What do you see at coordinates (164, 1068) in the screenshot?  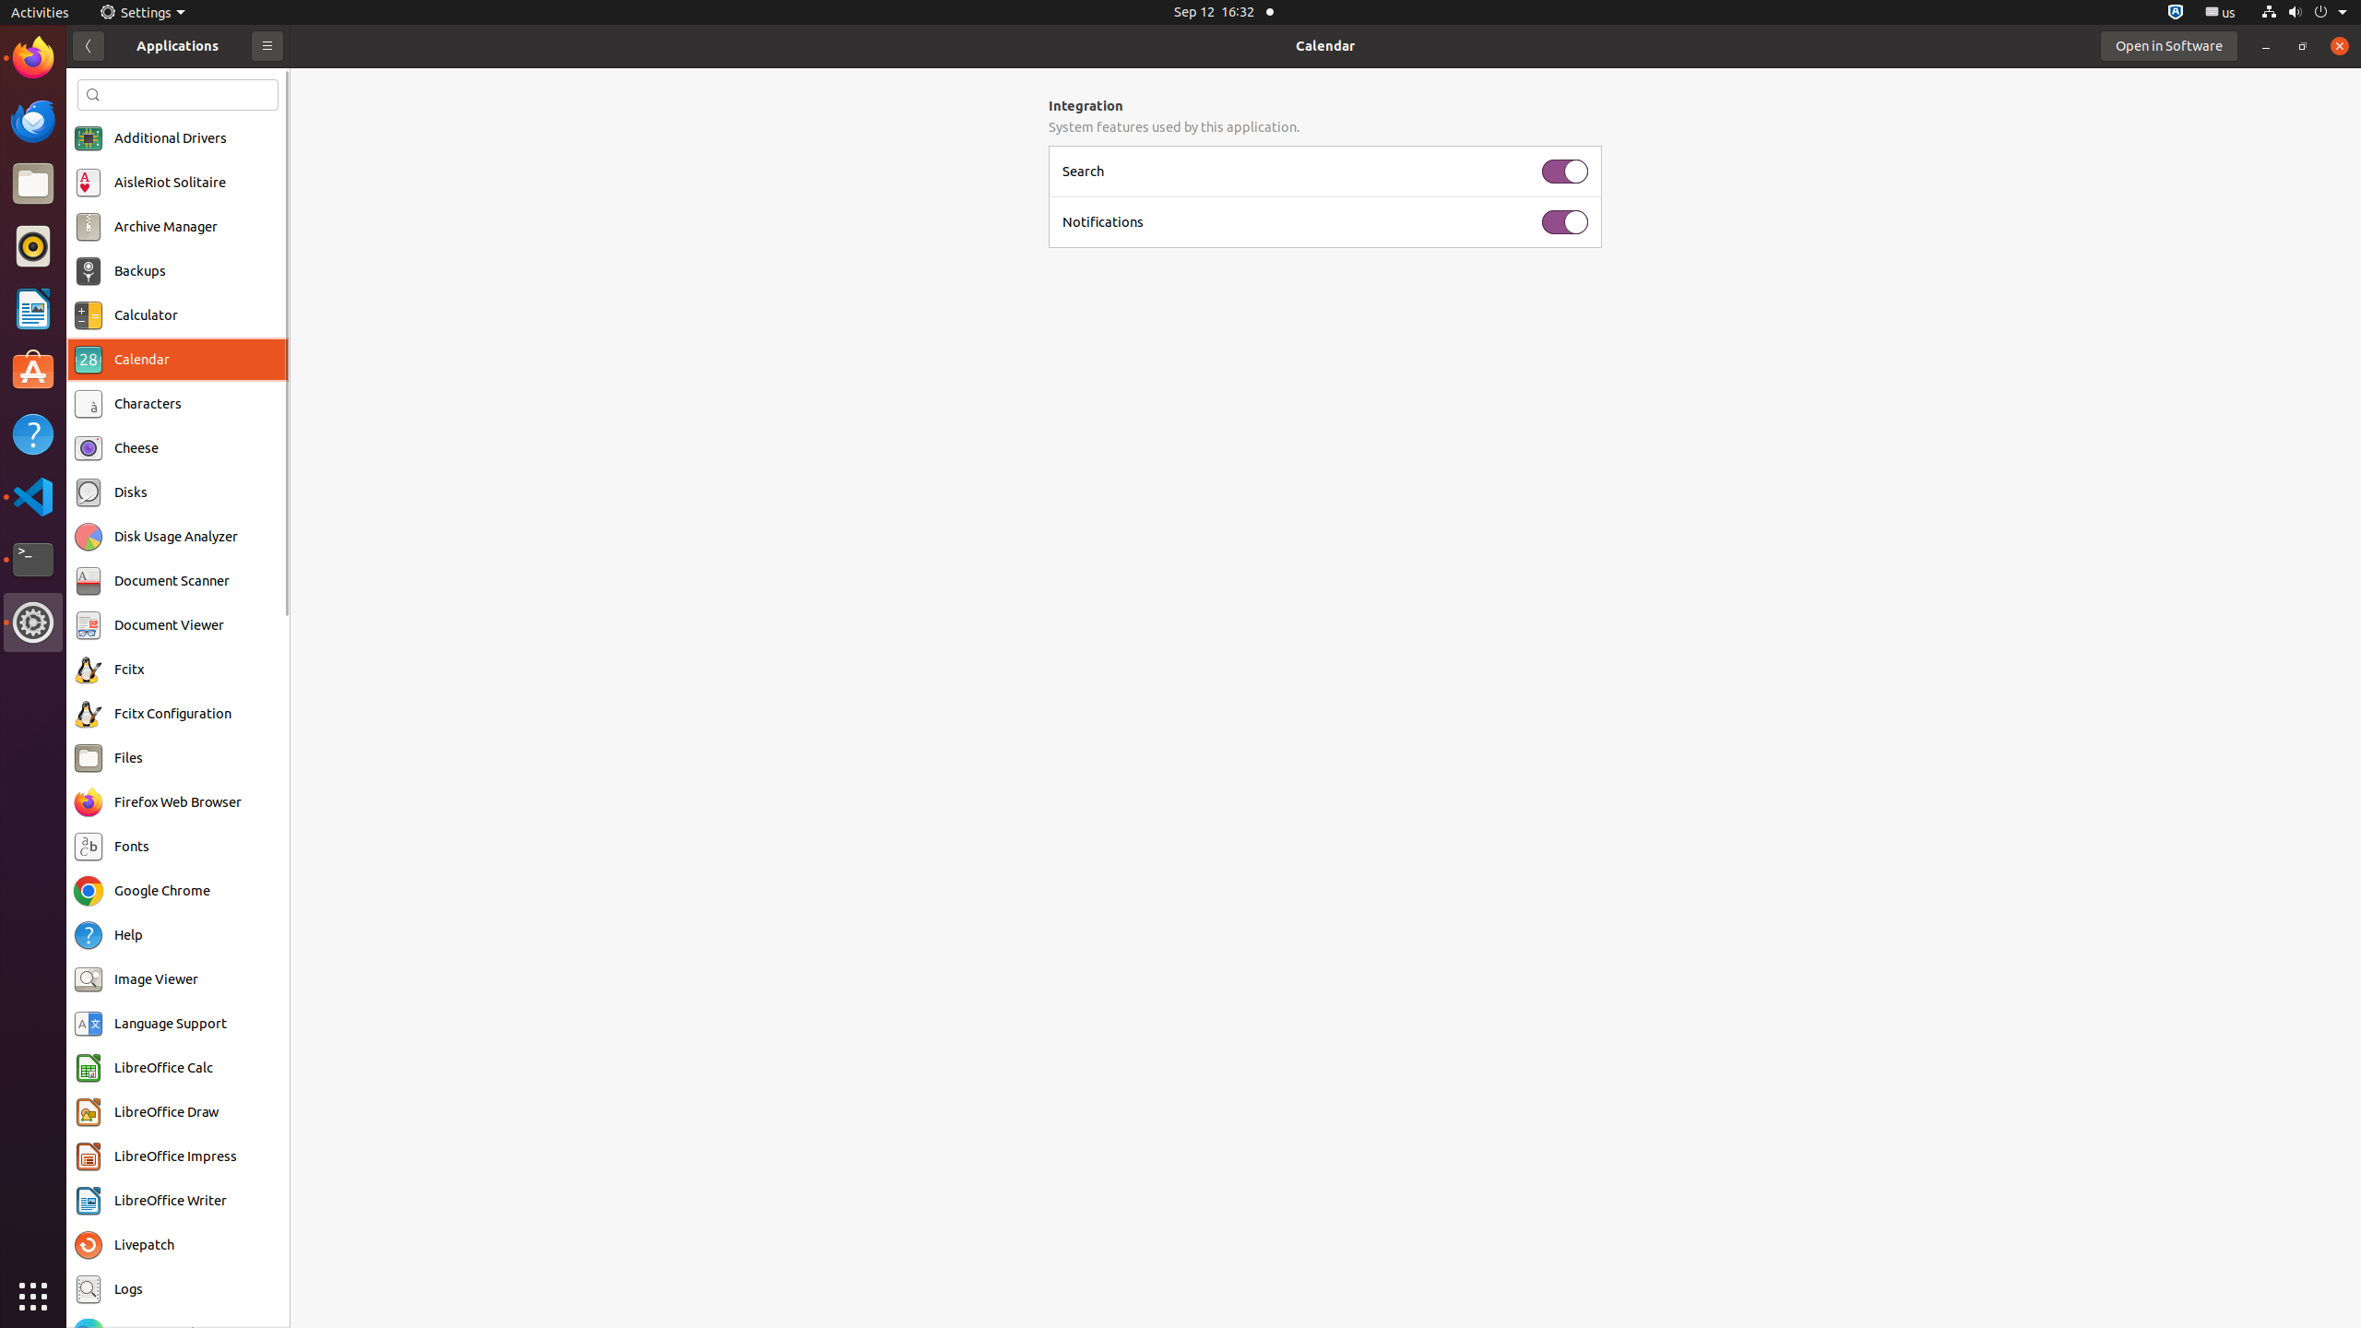 I see `LibreOffice Calc` at bounding box center [164, 1068].